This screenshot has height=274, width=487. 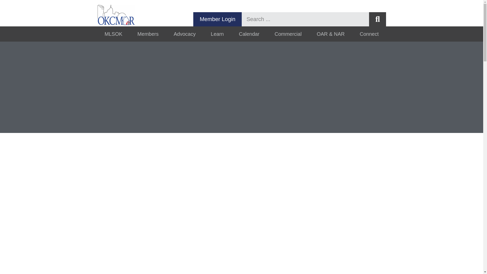 What do you see at coordinates (148, 34) in the screenshot?
I see `Members` at bounding box center [148, 34].